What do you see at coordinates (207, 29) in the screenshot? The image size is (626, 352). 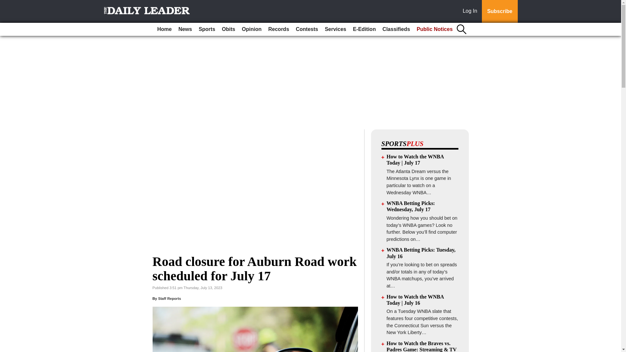 I see `Sports` at bounding box center [207, 29].